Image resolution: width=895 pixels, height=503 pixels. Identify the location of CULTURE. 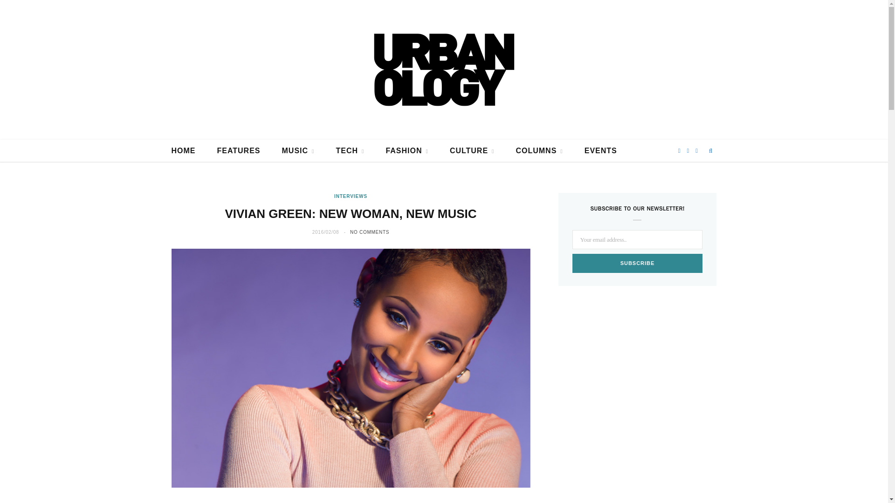
(472, 151).